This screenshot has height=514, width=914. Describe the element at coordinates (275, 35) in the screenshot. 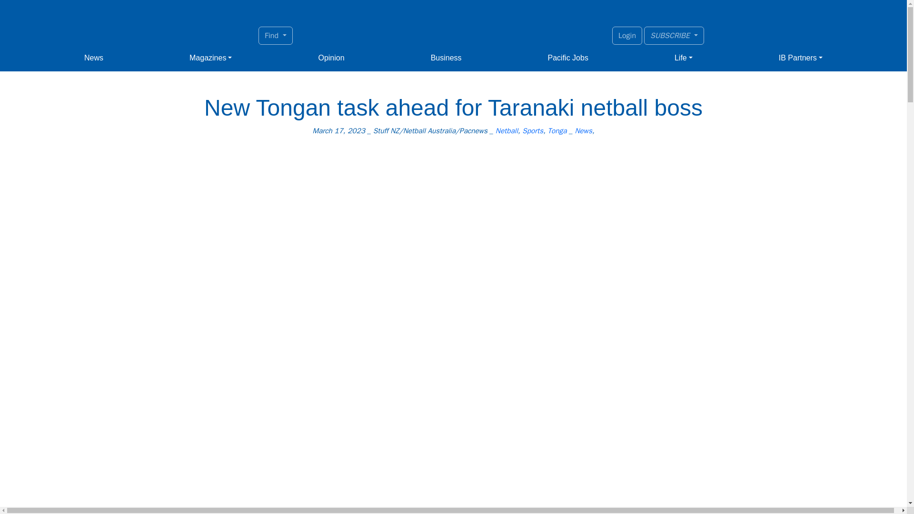

I see `Find` at that location.